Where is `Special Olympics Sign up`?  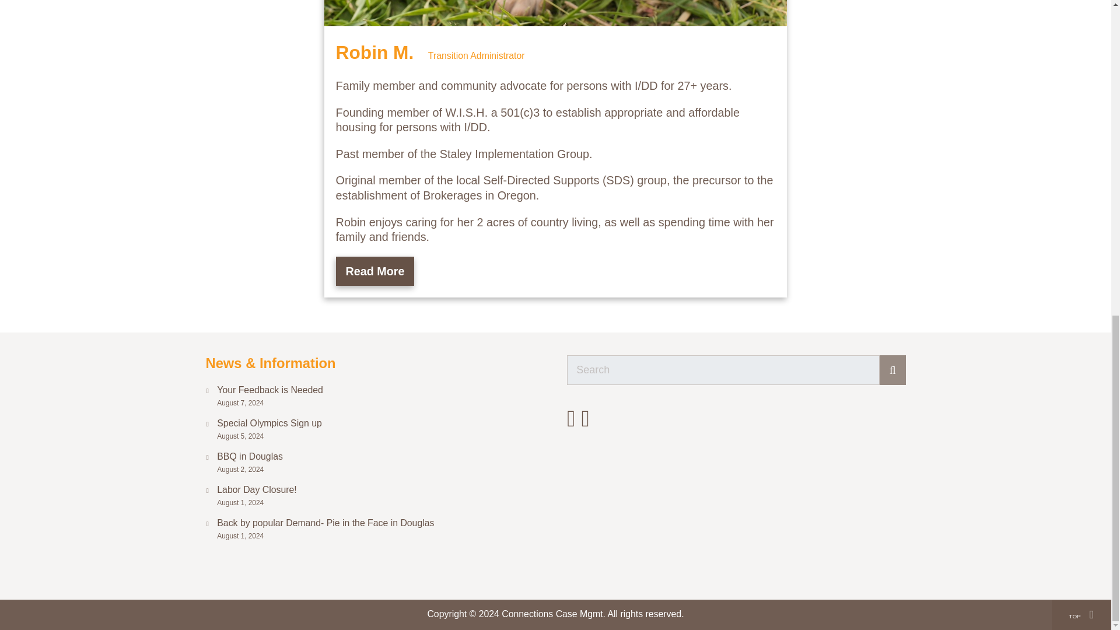 Special Olympics Sign up is located at coordinates (380, 423).